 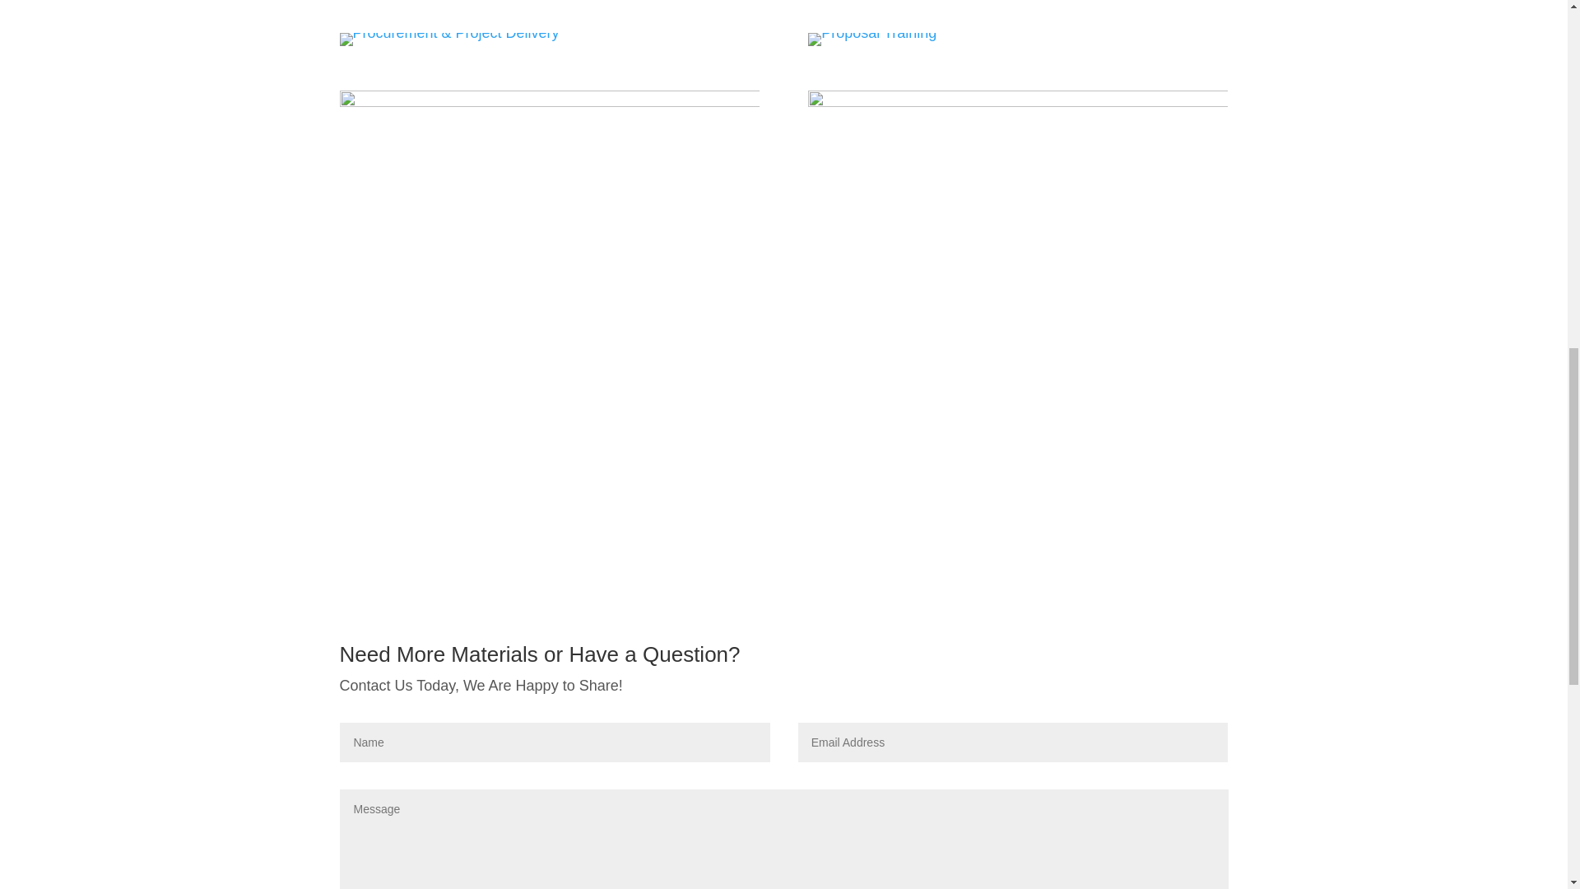 I want to click on PROCUREMENT N, so click(x=449, y=40).